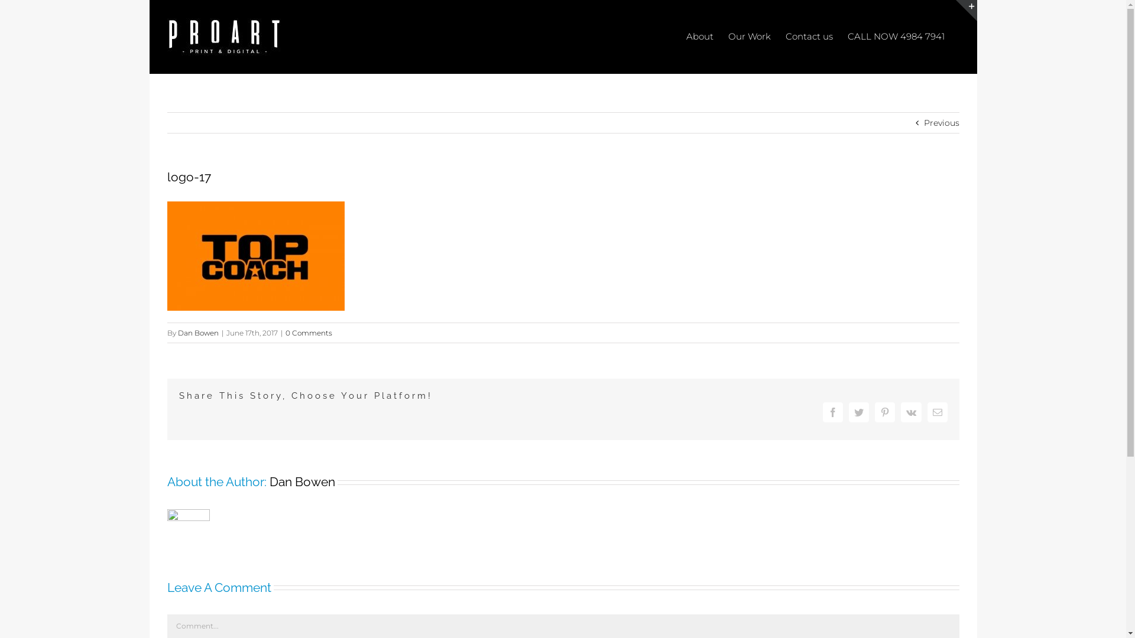 The image size is (1135, 638). What do you see at coordinates (833, 412) in the screenshot?
I see `Facebook` at bounding box center [833, 412].